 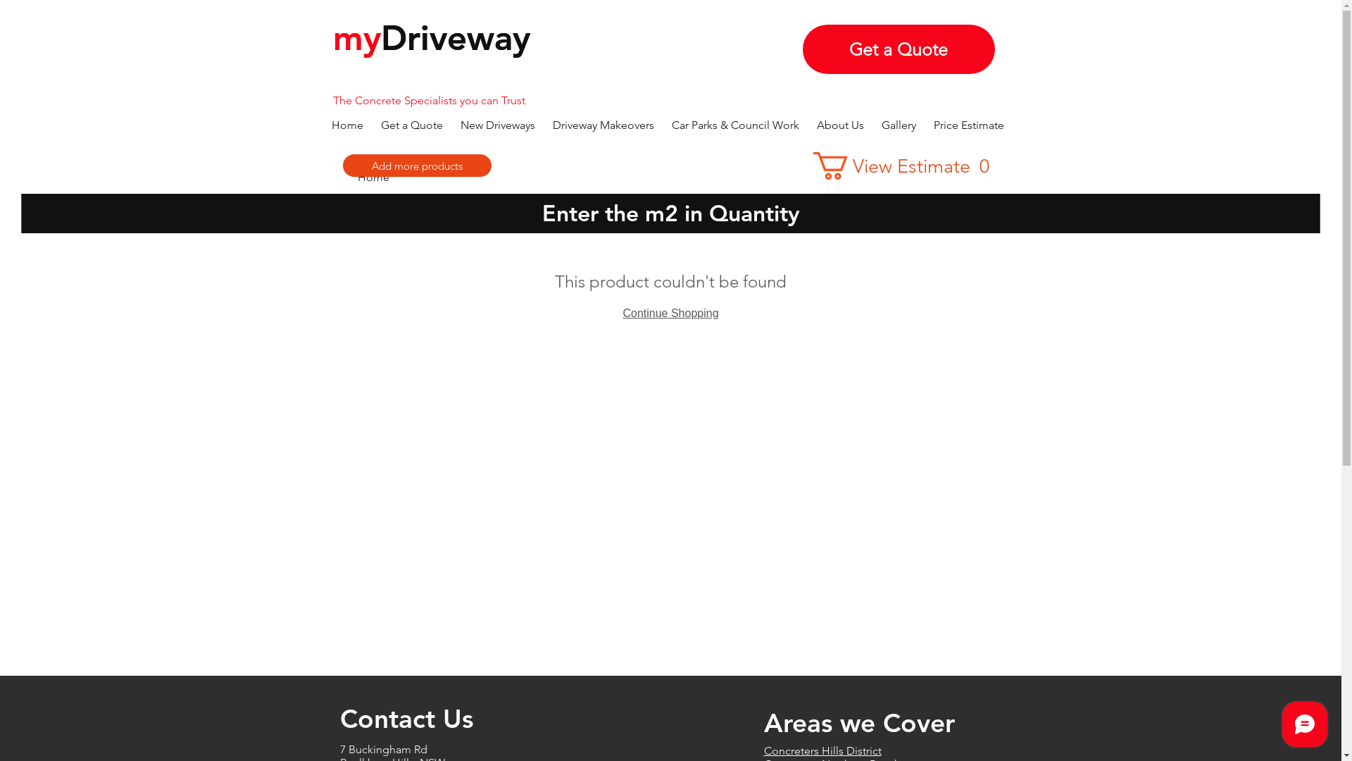 What do you see at coordinates (842, 125) in the screenshot?
I see `About Us` at bounding box center [842, 125].